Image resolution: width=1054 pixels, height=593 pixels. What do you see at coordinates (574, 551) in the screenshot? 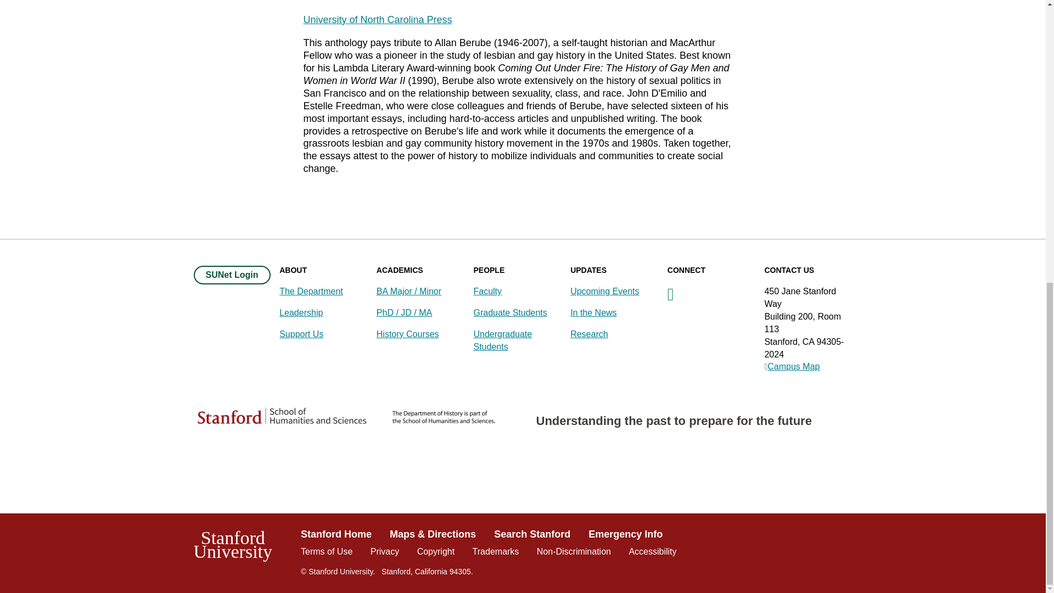
I see `Non-discrimination policy` at bounding box center [574, 551].